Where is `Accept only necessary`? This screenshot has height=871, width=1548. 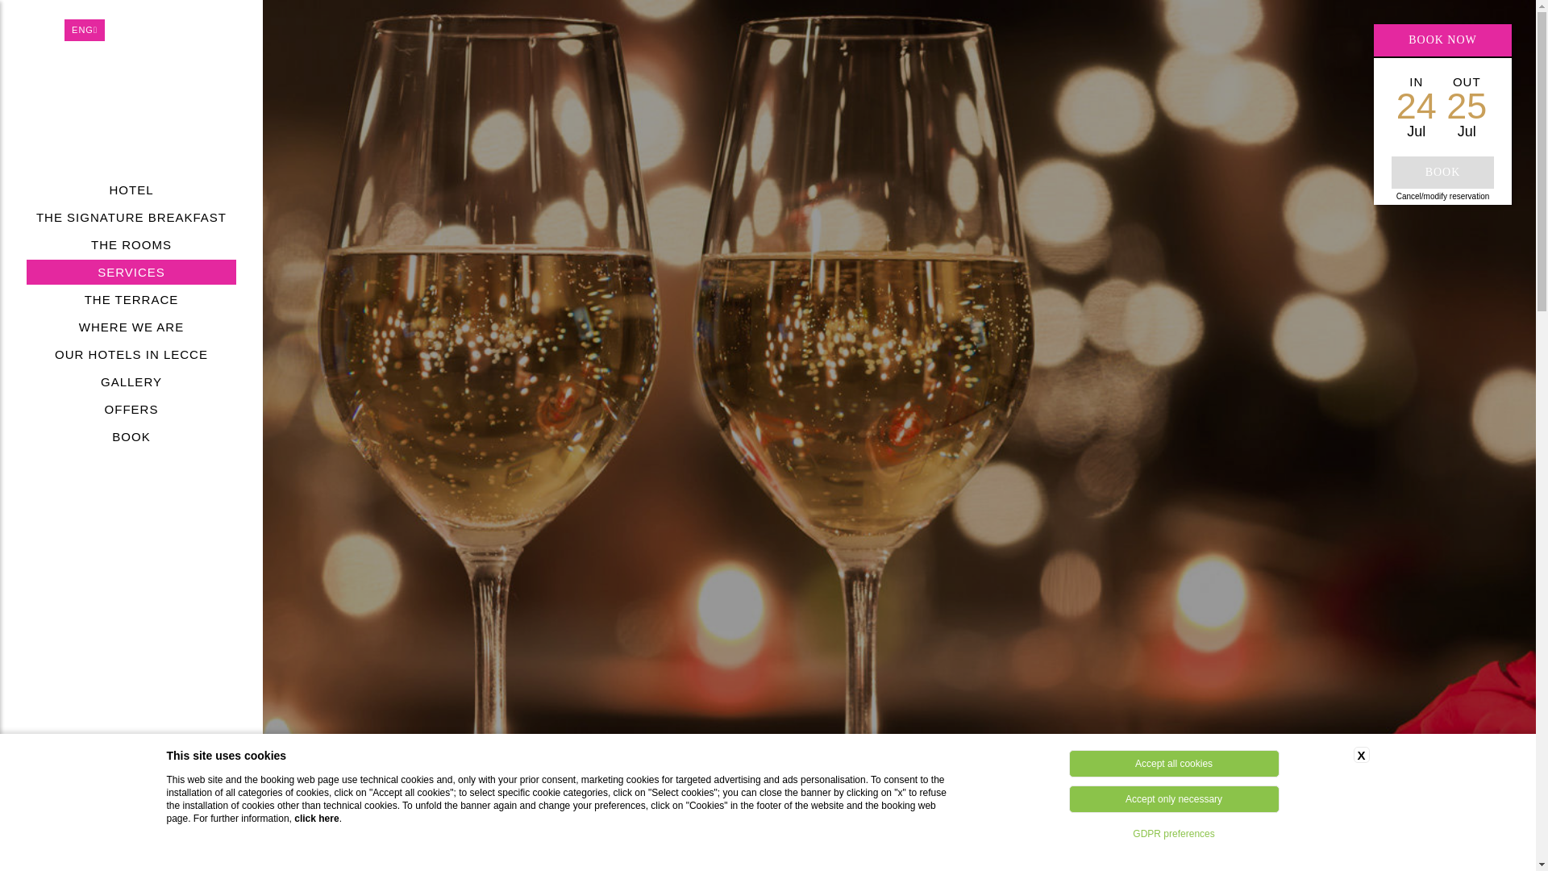 Accept only necessary is located at coordinates (1174, 798).